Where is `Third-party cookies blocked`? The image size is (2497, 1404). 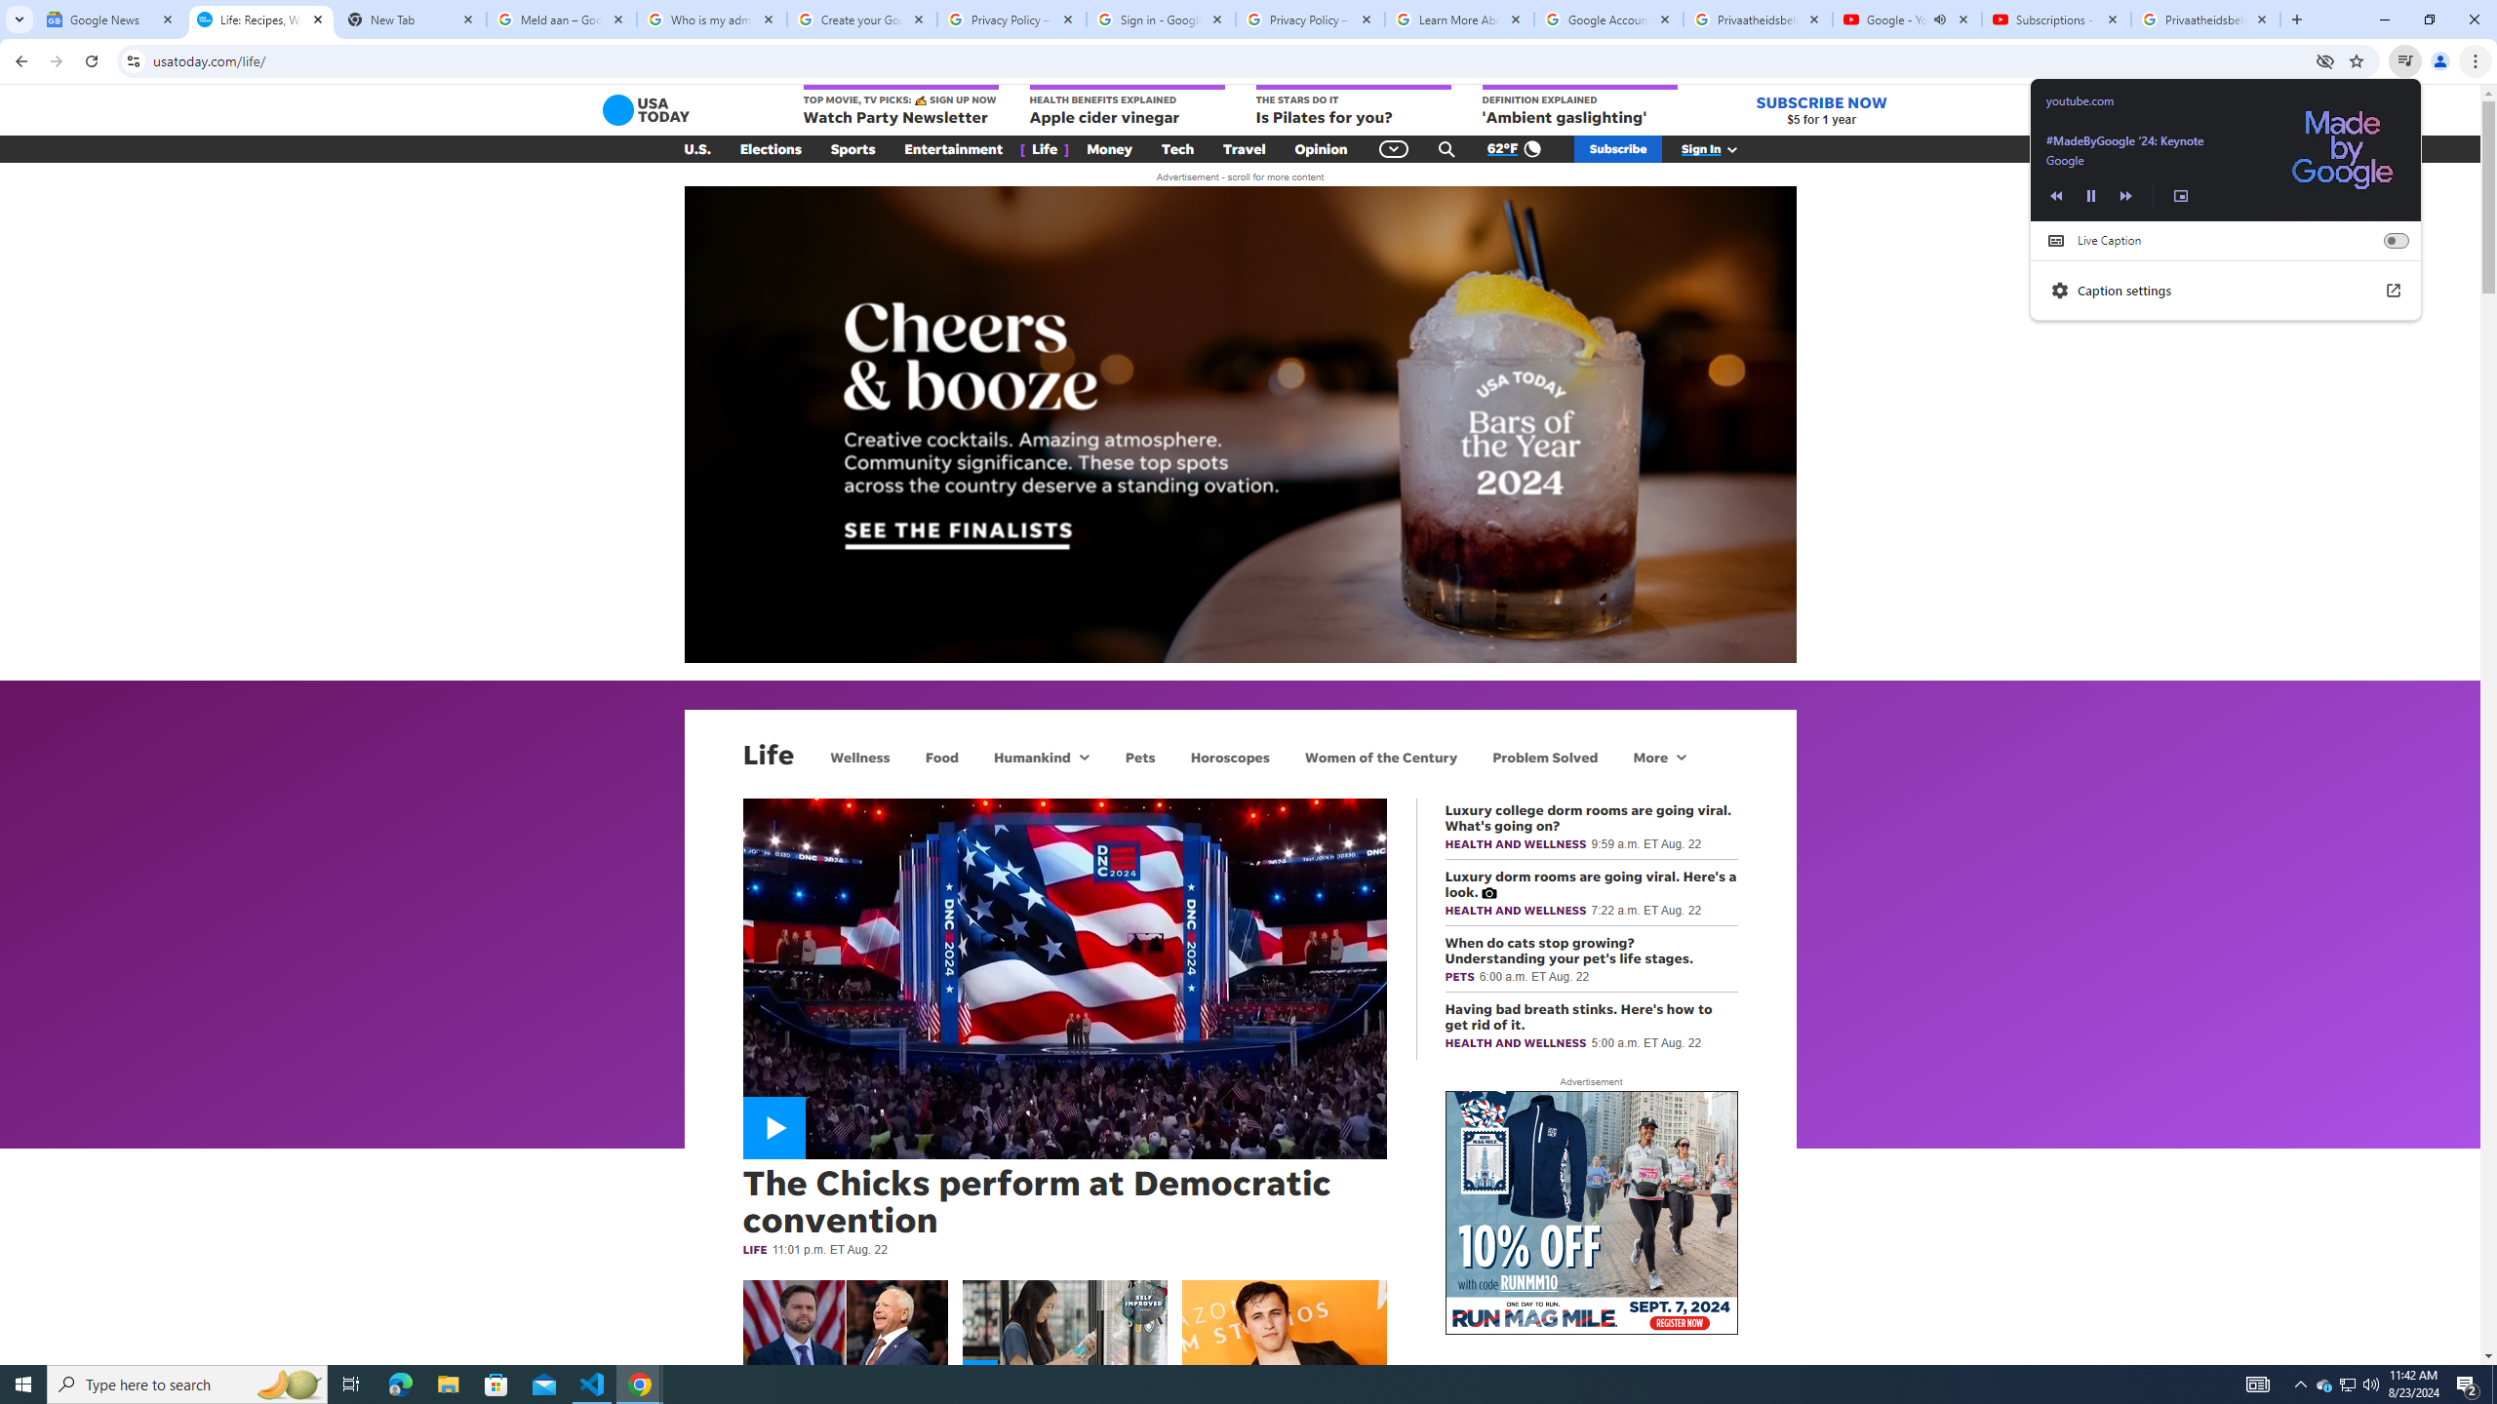
Third-party cookies blocked is located at coordinates (2325, 60).